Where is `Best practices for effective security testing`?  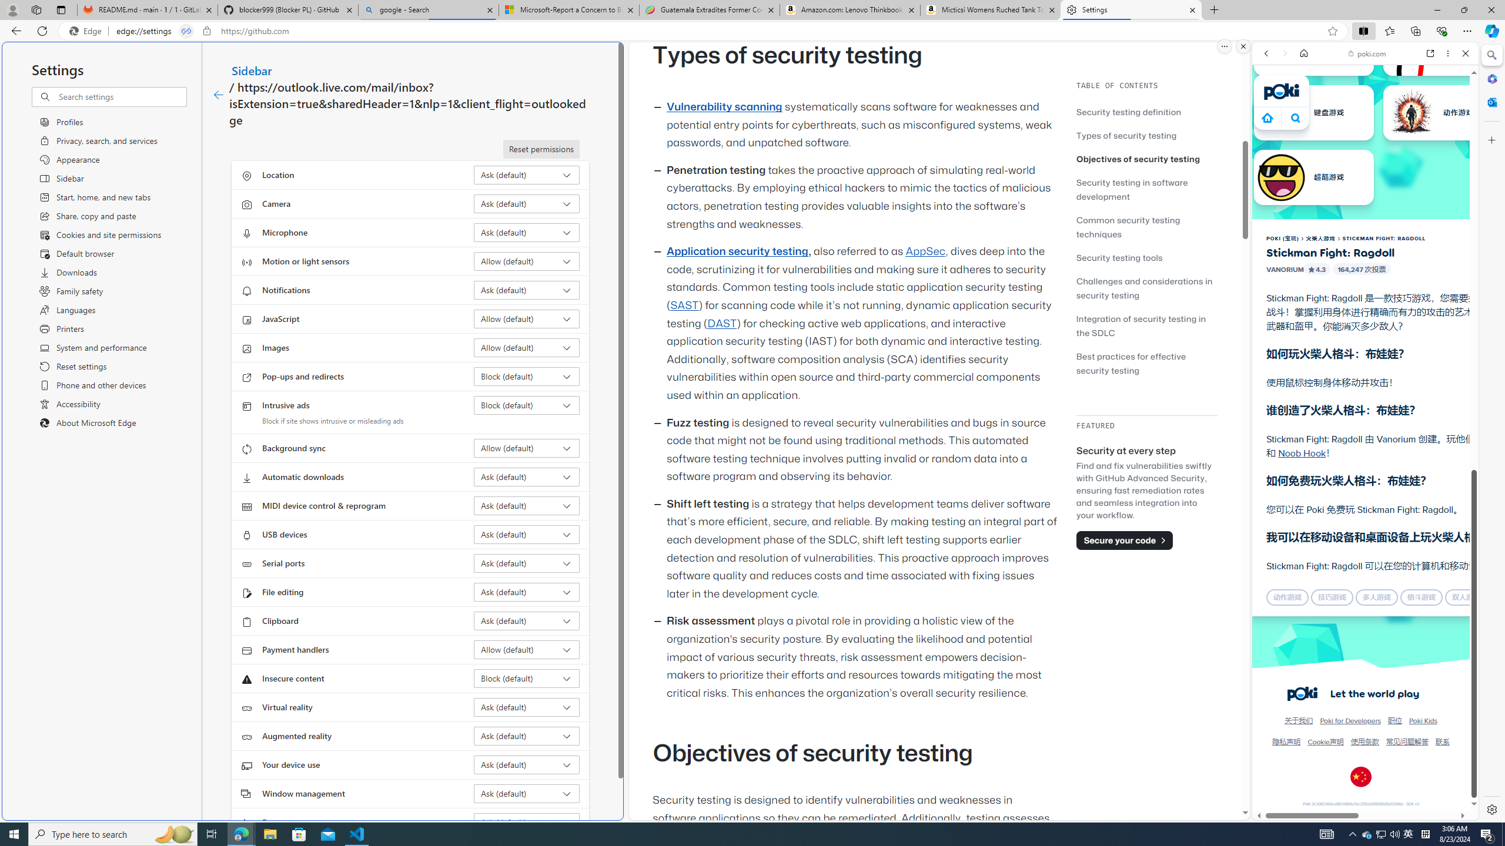
Best practices for effective security testing is located at coordinates (1131, 363).